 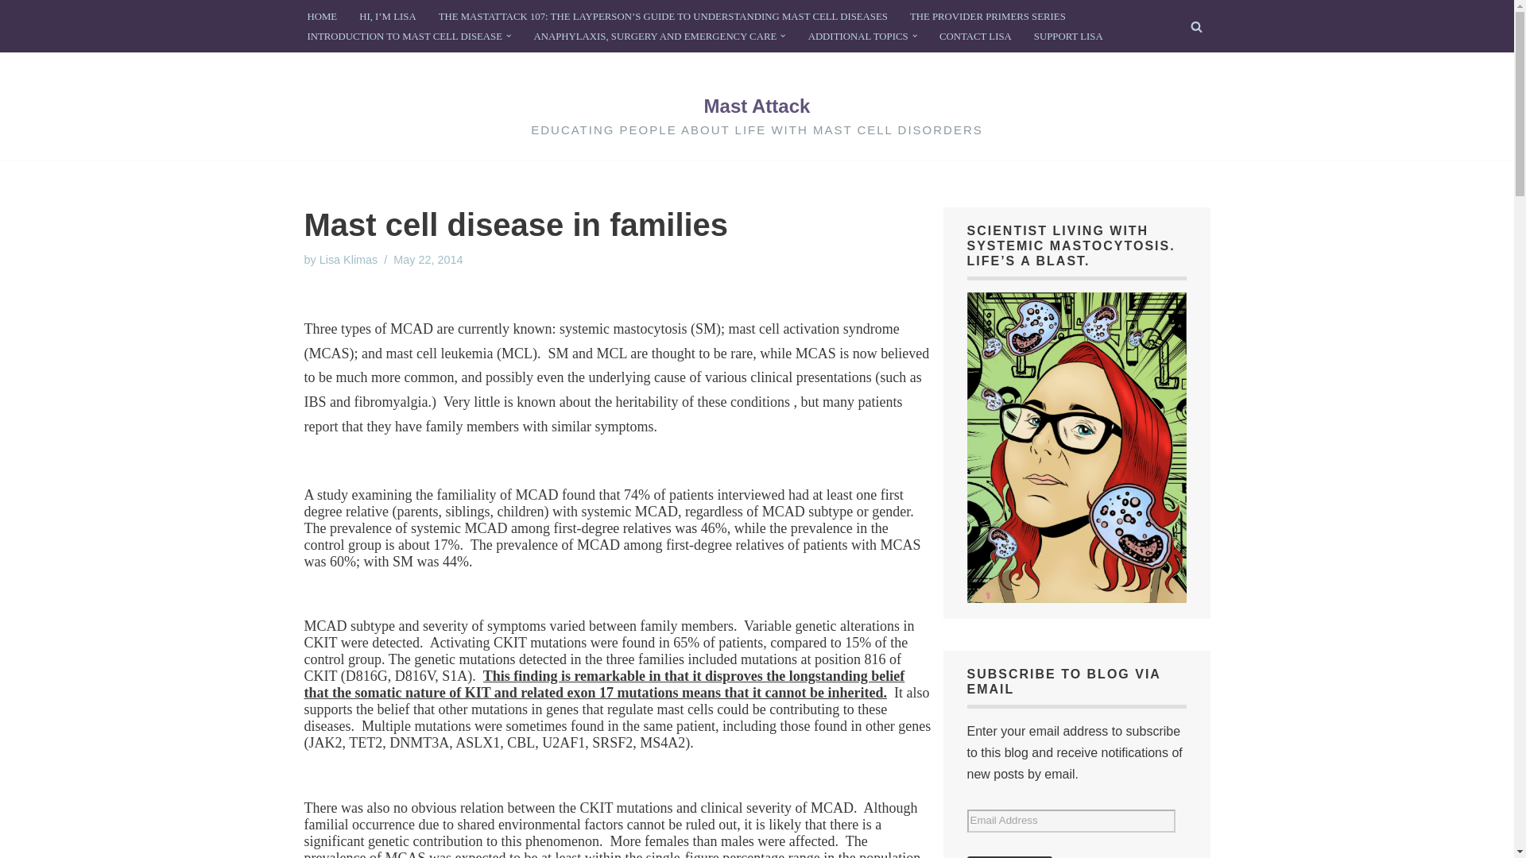 I want to click on HOME, so click(x=321, y=16).